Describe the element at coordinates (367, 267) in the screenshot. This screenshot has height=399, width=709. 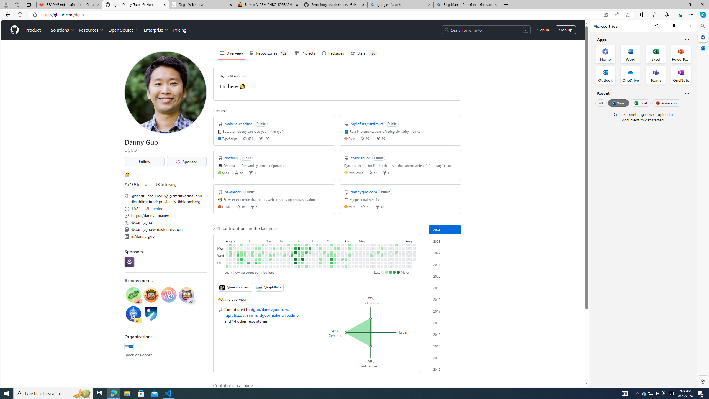
I see `No contributions on May 25th.` at that location.